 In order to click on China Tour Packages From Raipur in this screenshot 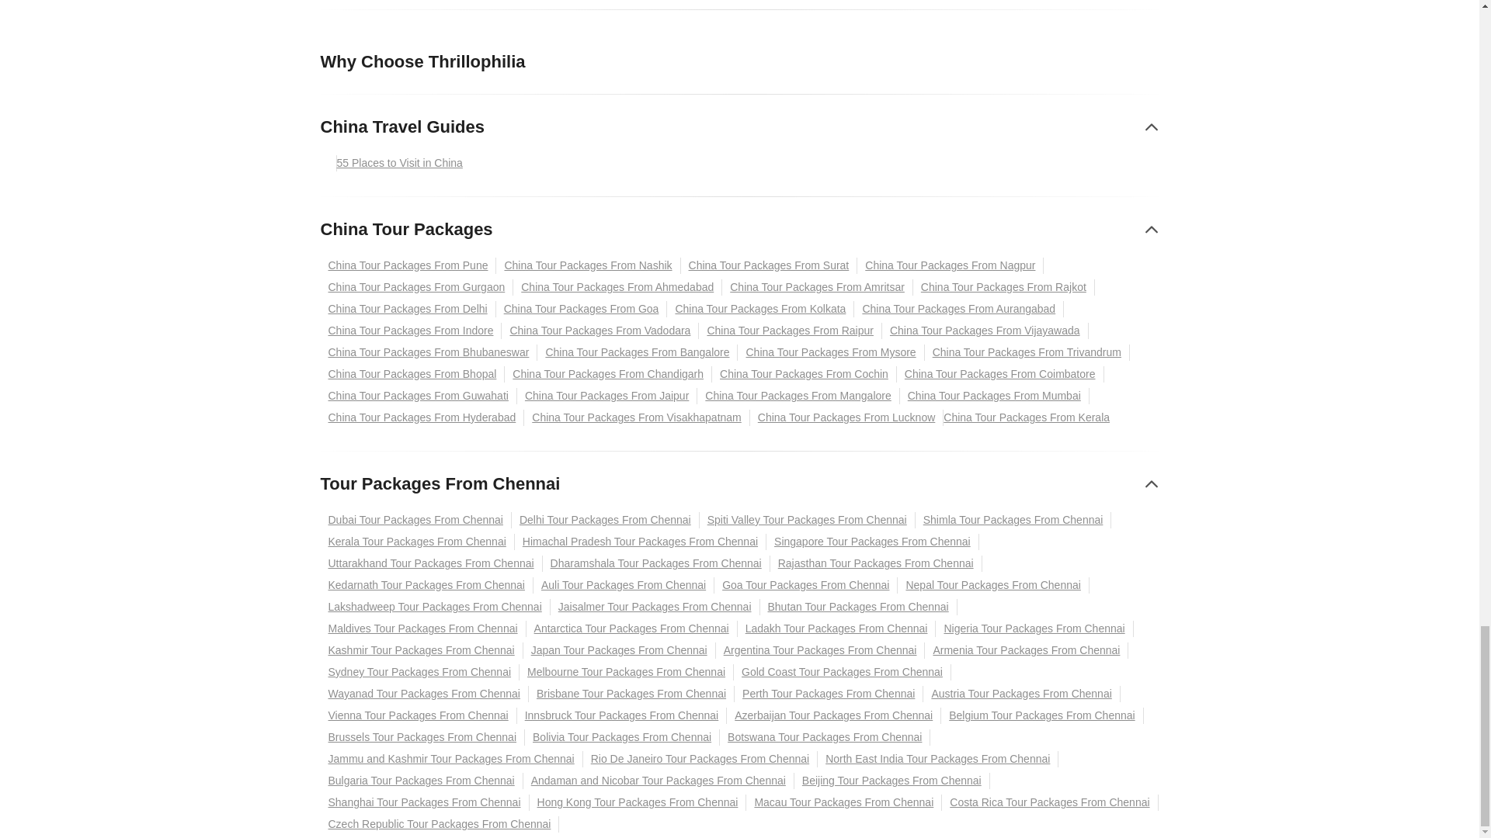, I will do `click(791, 331)`.